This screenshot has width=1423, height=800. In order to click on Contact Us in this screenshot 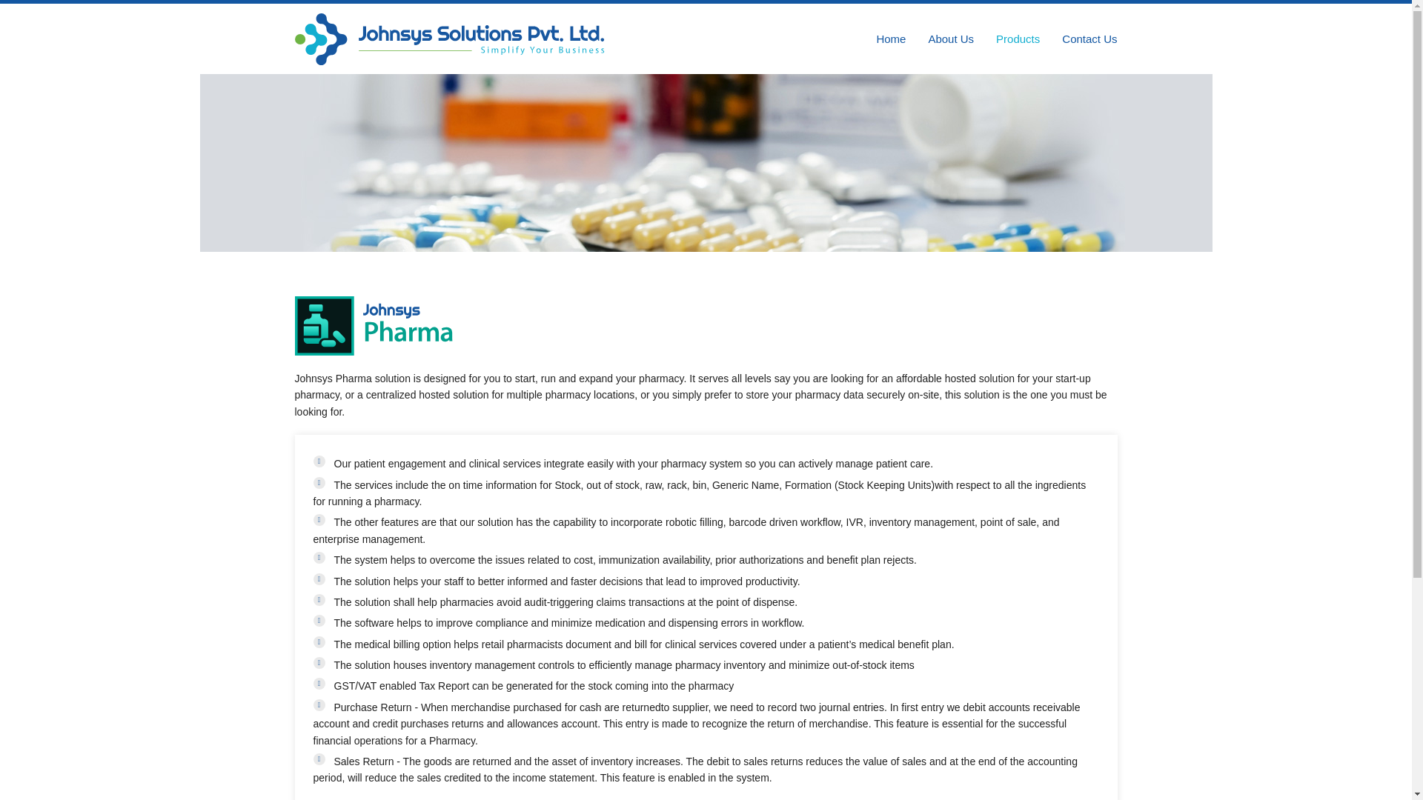, I will do `click(1089, 39)`.